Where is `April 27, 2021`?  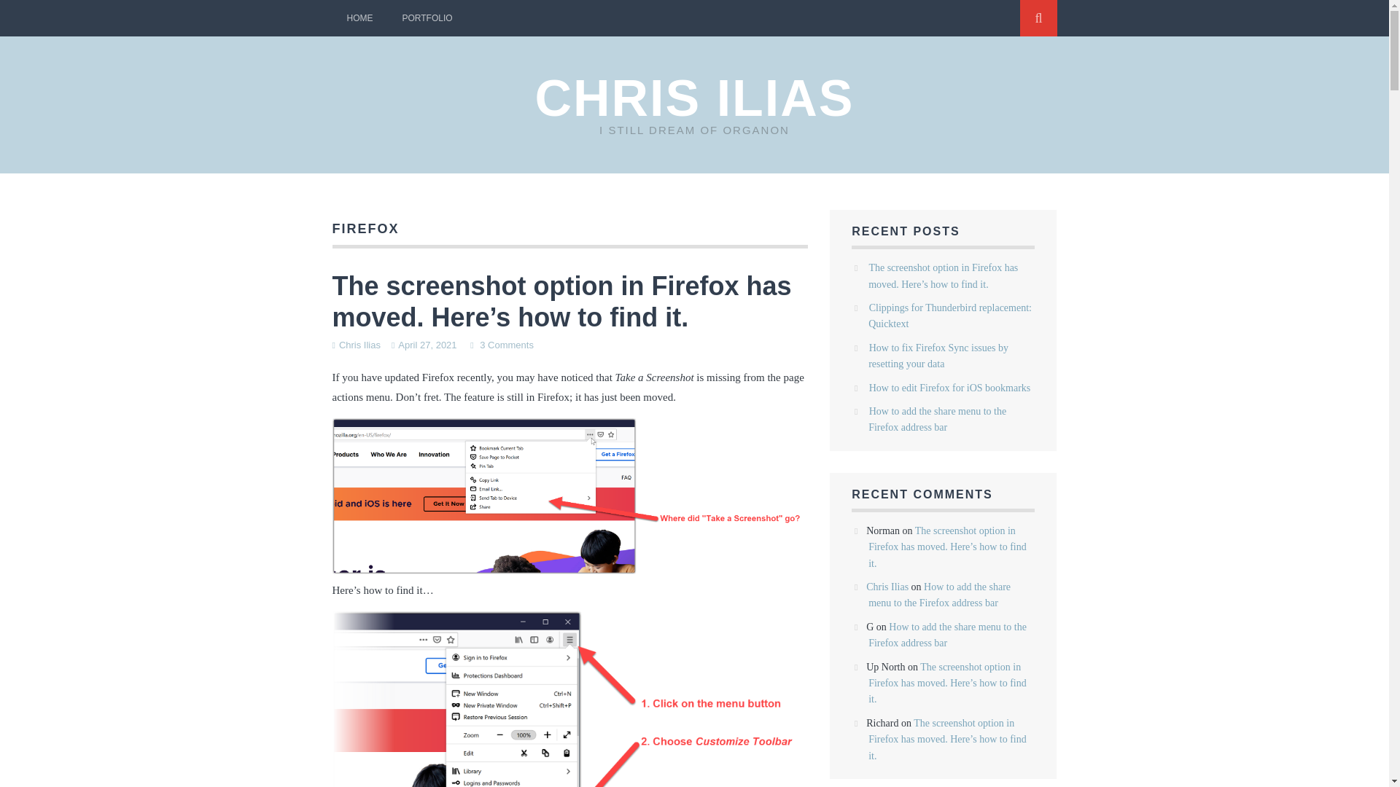 April 27, 2021 is located at coordinates (427, 344).